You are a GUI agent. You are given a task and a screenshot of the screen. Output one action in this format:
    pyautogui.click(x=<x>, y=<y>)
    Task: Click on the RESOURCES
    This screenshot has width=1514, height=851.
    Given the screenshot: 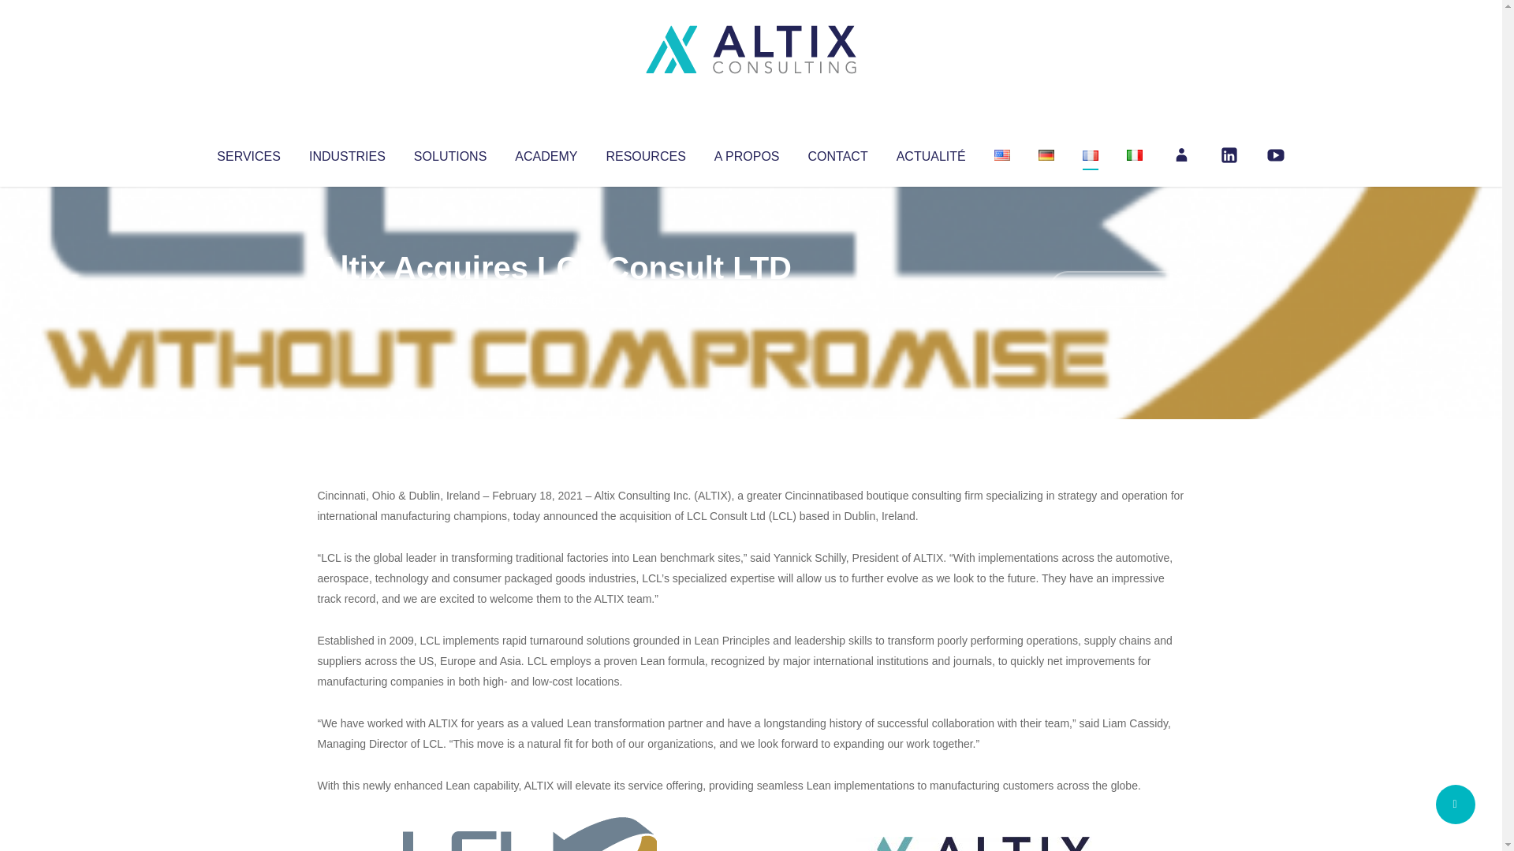 What is the action you would take?
    pyautogui.click(x=645, y=153)
    